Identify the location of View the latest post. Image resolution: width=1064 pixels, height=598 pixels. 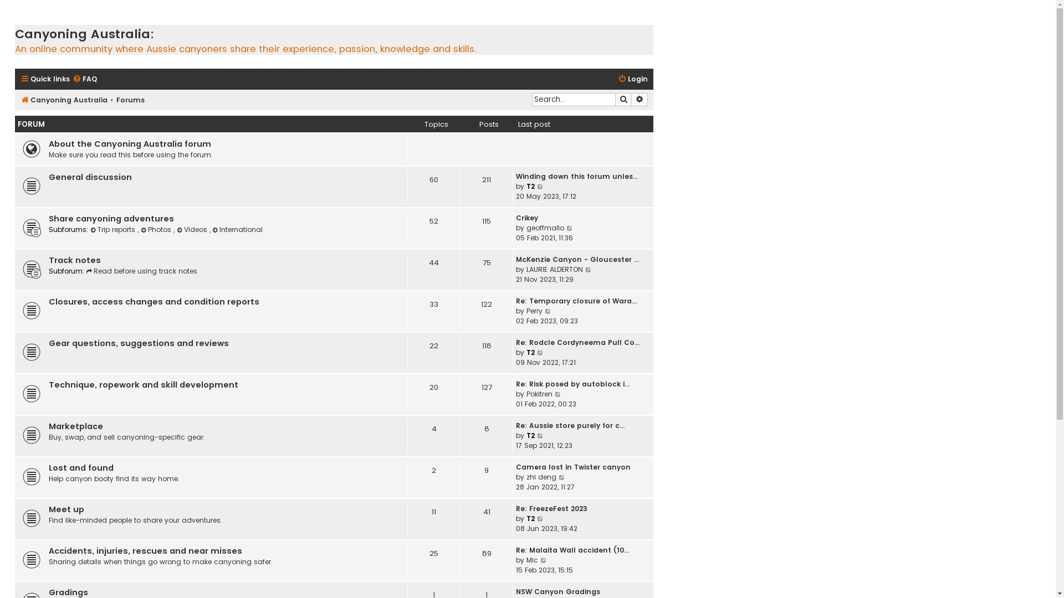
(562, 477).